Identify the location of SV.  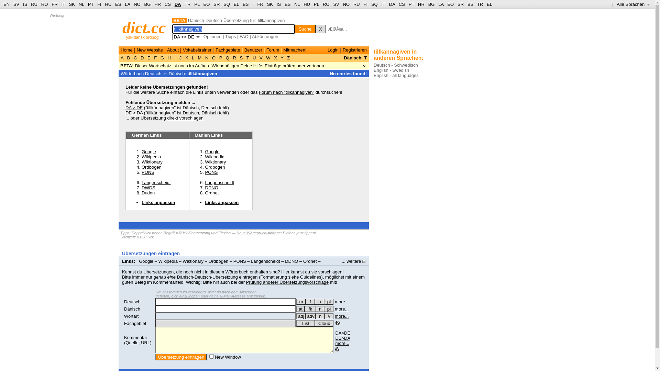
(16, 4).